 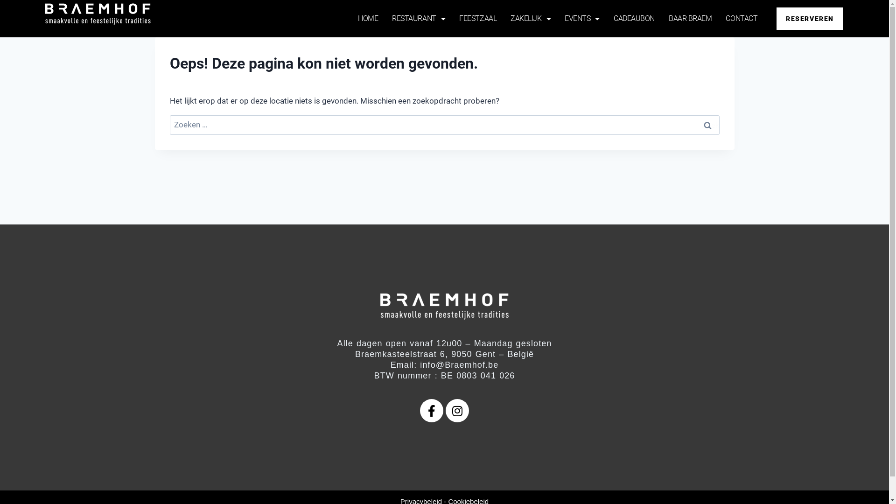 I want to click on CONTACT, so click(x=742, y=19).